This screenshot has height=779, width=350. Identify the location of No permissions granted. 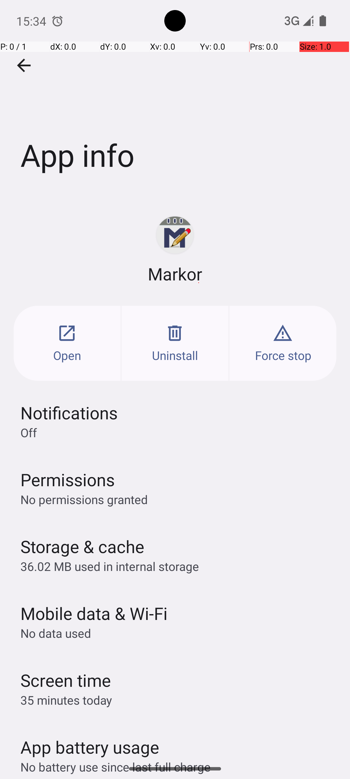
(84, 499).